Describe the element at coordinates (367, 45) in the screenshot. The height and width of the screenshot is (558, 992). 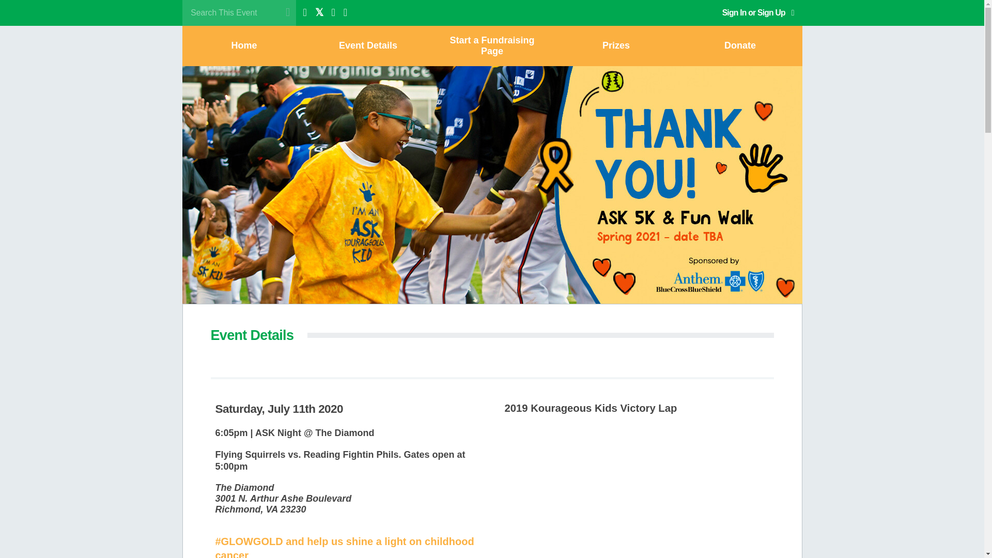
I see `Event Details` at that location.